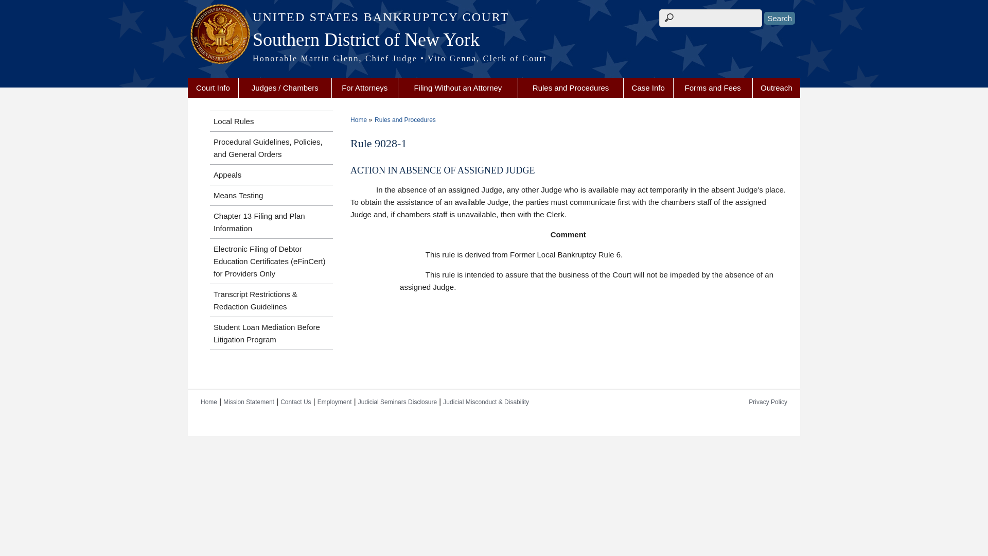  I want to click on Home, so click(494, 17).